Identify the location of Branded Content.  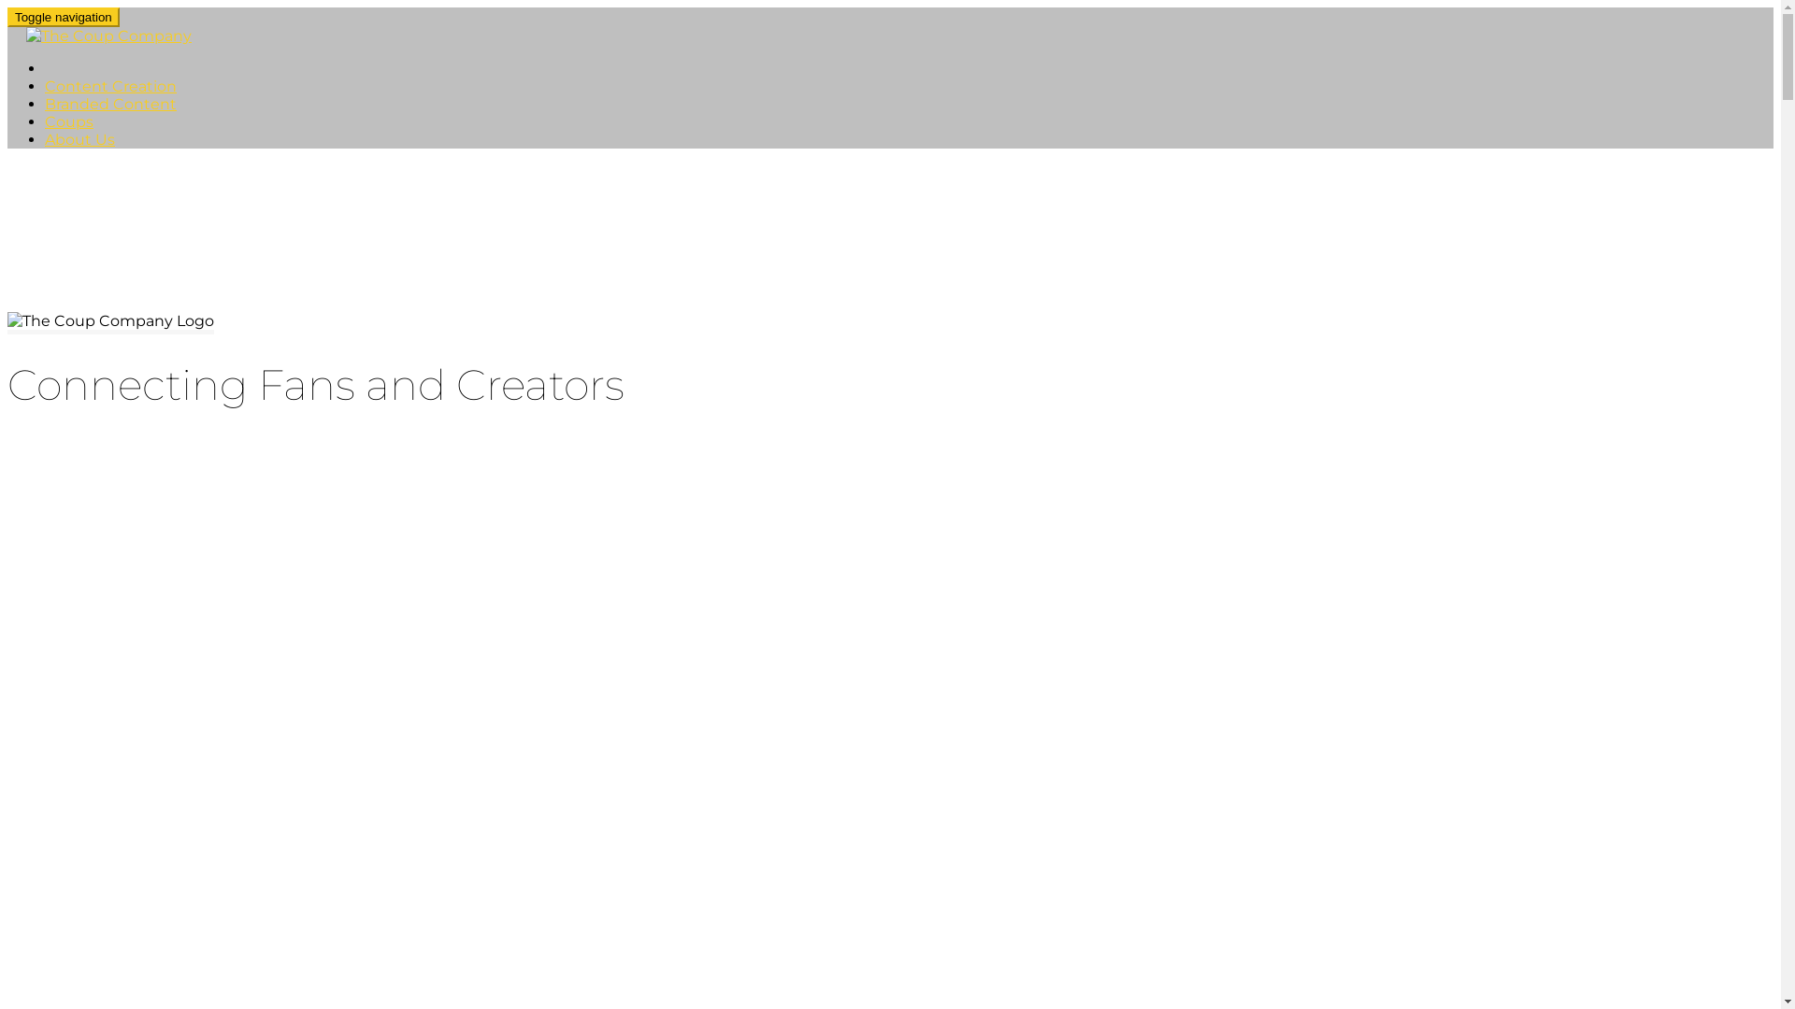
(110, 105).